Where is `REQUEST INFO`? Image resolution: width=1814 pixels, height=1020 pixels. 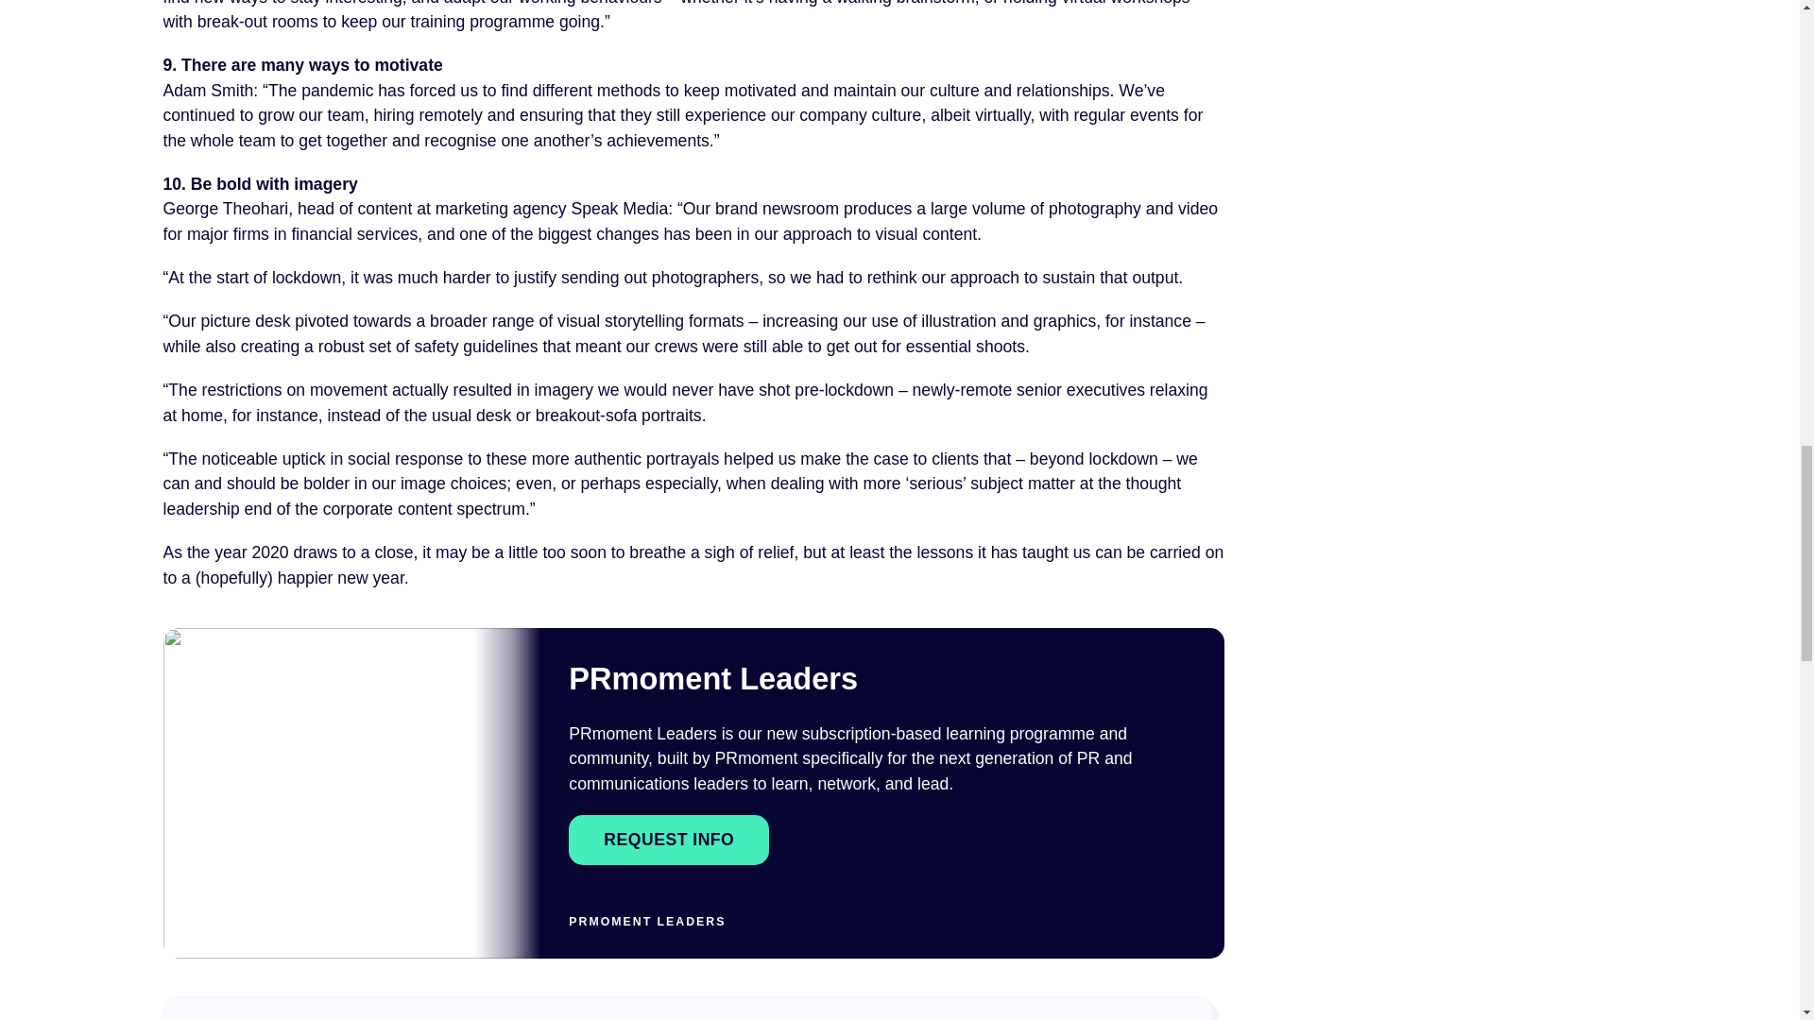
REQUEST INFO is located at coordinates (669, 839).